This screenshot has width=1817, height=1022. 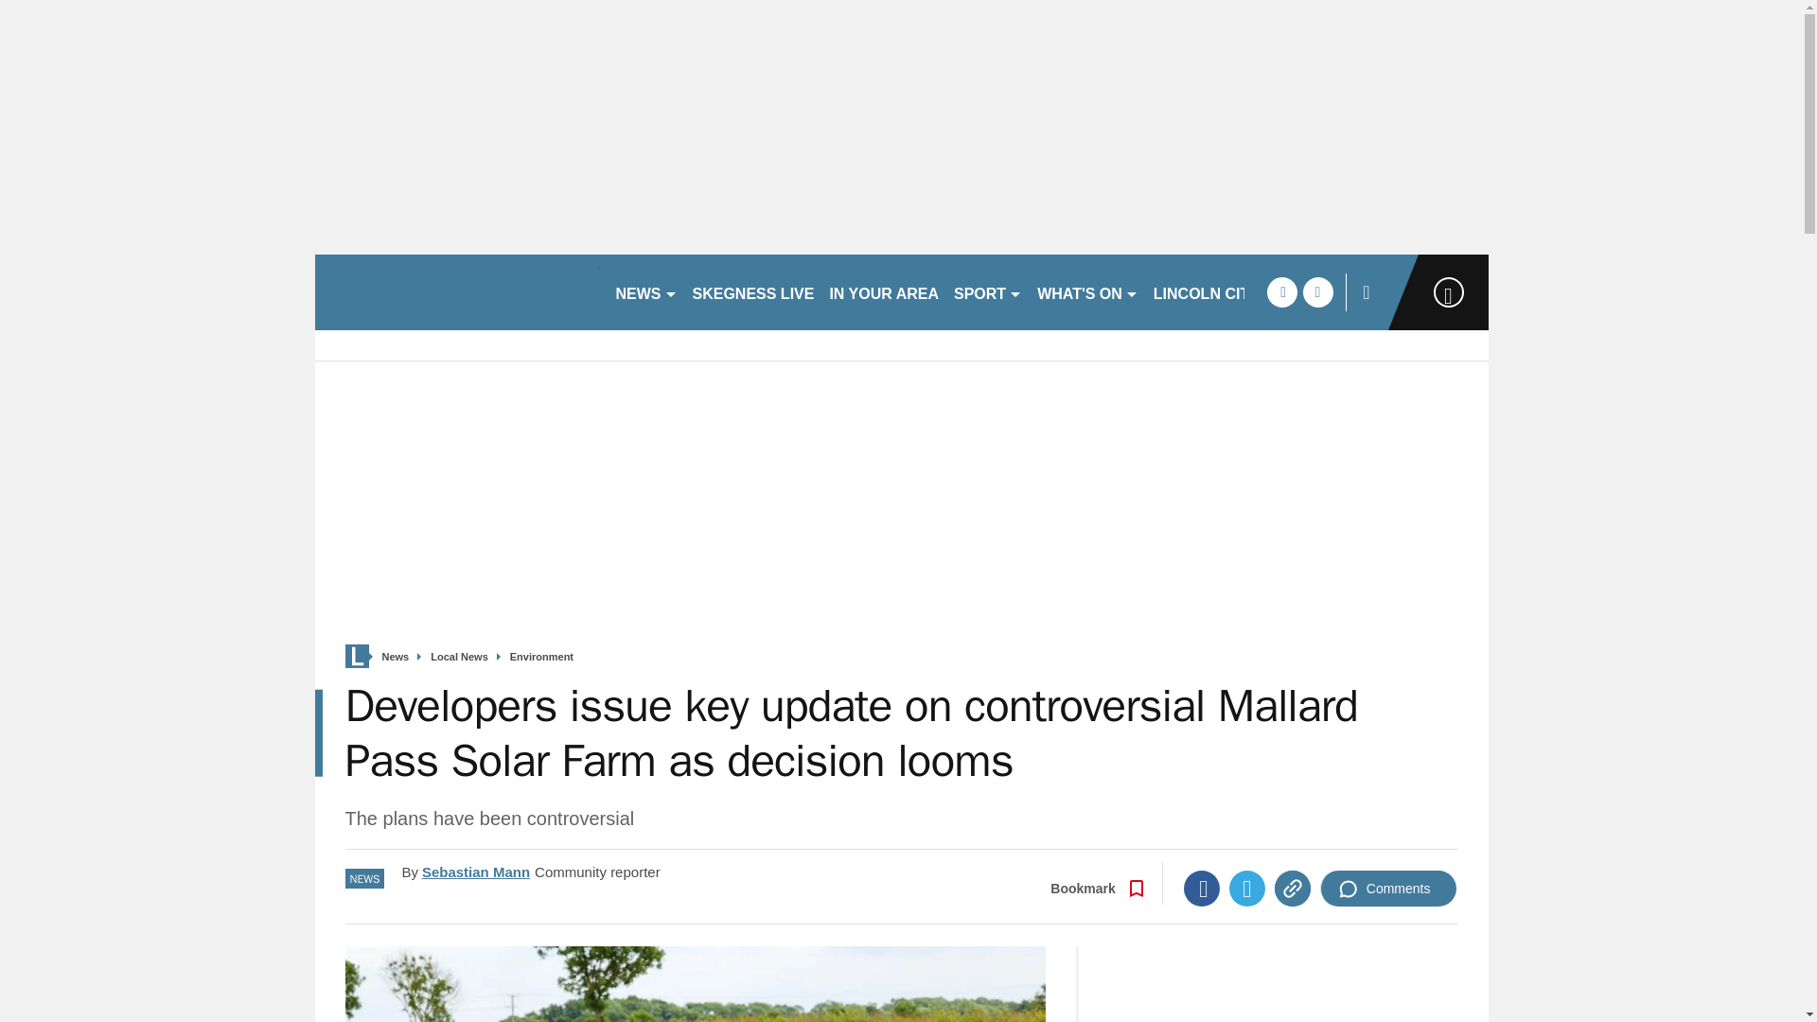 I want to click on twitter, so click(x=1317, y=291).